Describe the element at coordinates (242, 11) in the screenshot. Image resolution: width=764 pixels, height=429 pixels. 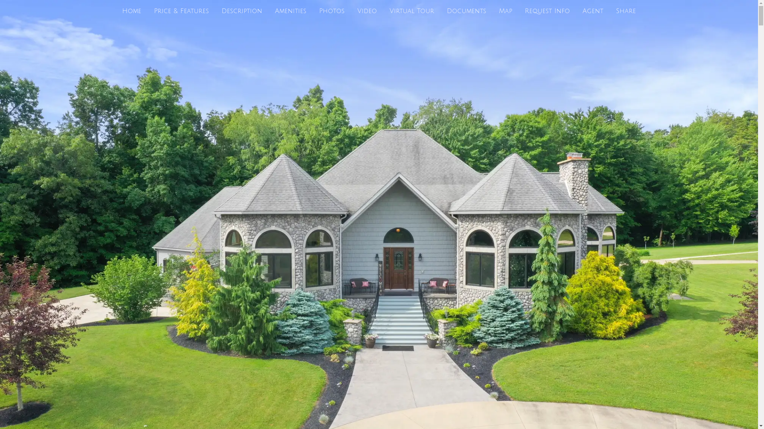
I see `Description` at that location.